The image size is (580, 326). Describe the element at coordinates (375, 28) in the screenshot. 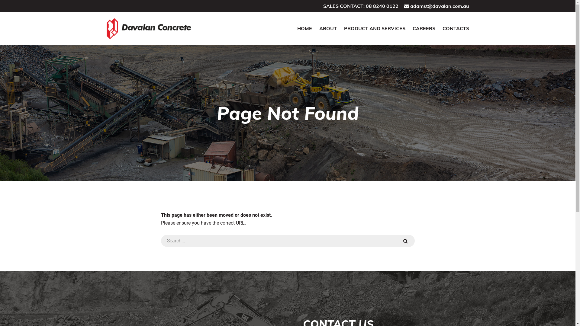

I see `PRODUCT AND SERVICES` at that location.